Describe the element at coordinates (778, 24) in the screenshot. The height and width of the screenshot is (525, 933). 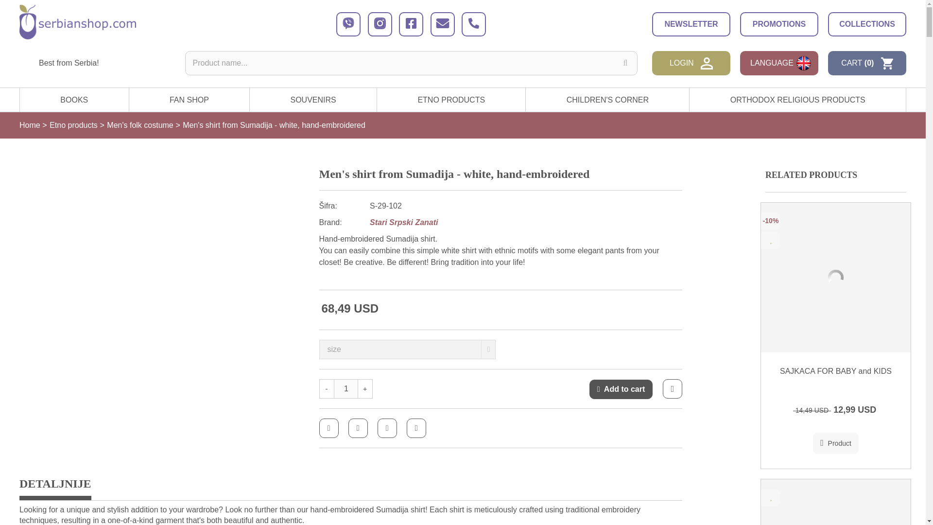
I see `PROMOTIONS` at that location.